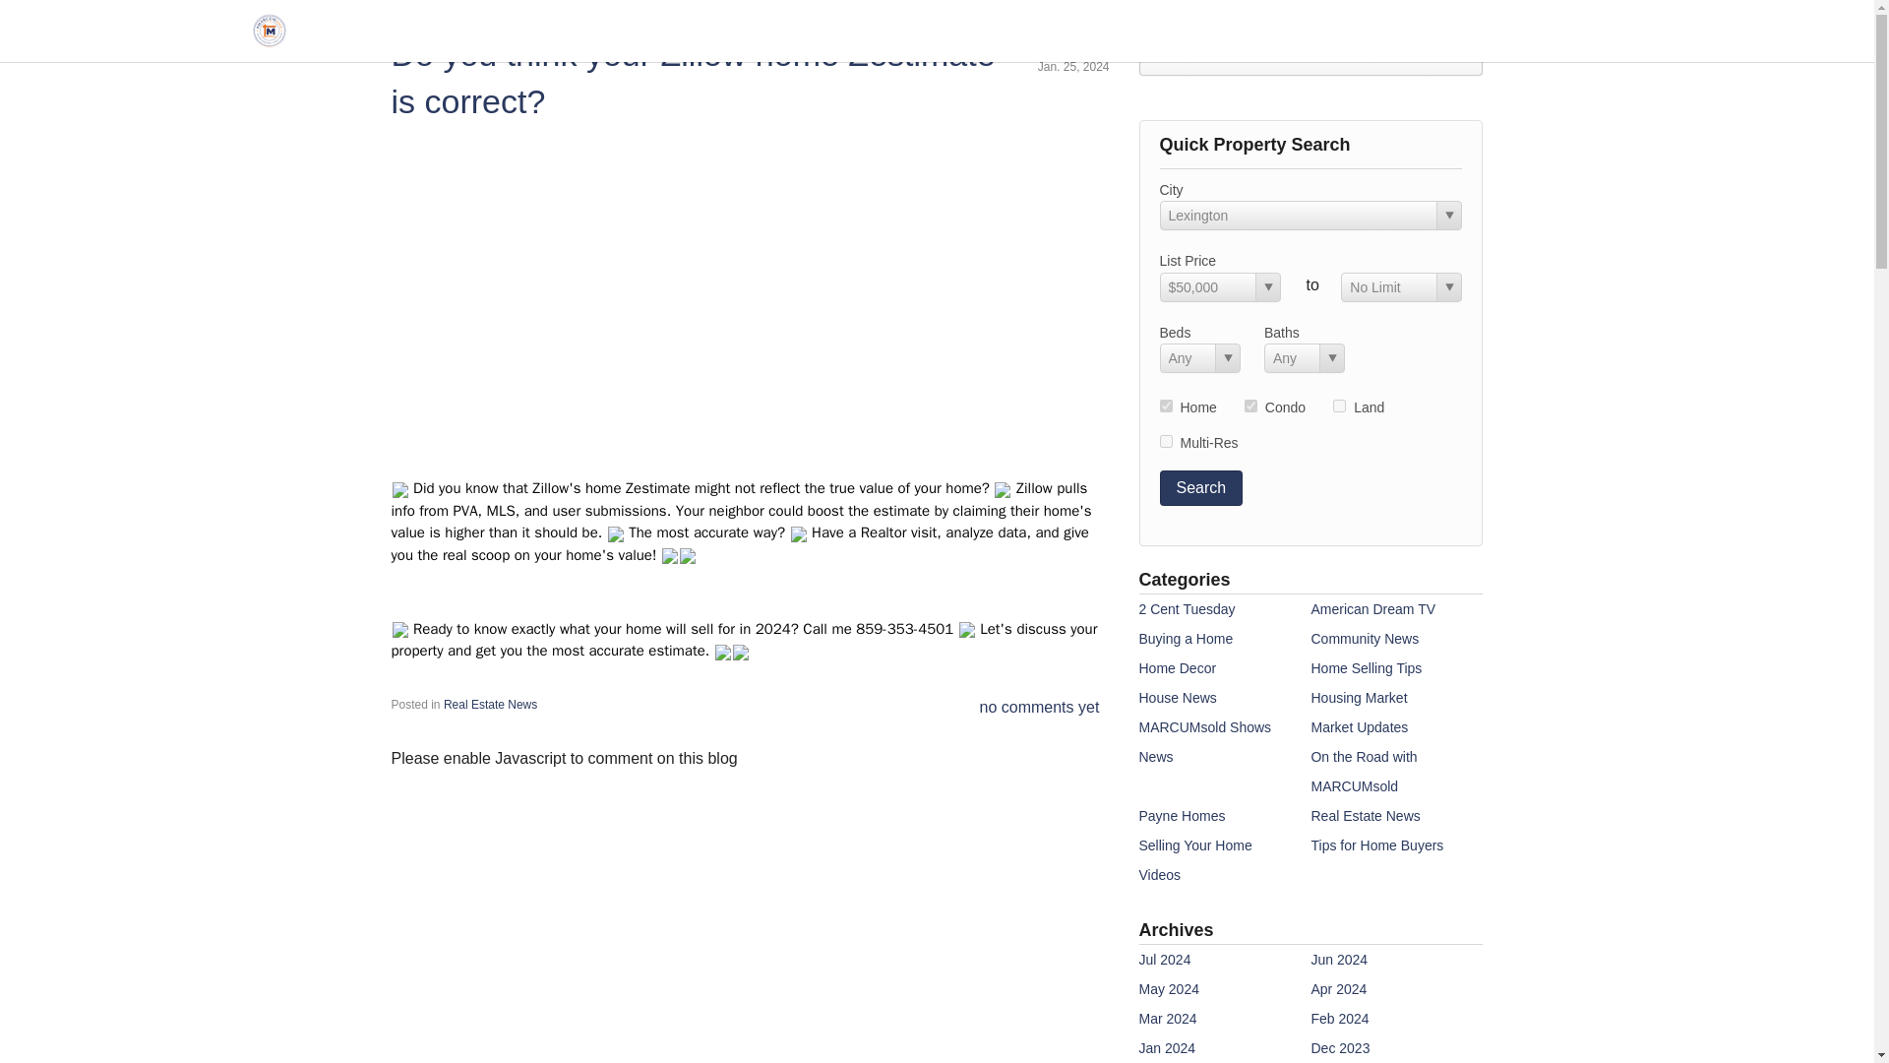 The height and width of the screenshot is (1063, 1889). Describe the element at coordinates (1177, 667) in the screenshot. I see `Home Decor` at that location.